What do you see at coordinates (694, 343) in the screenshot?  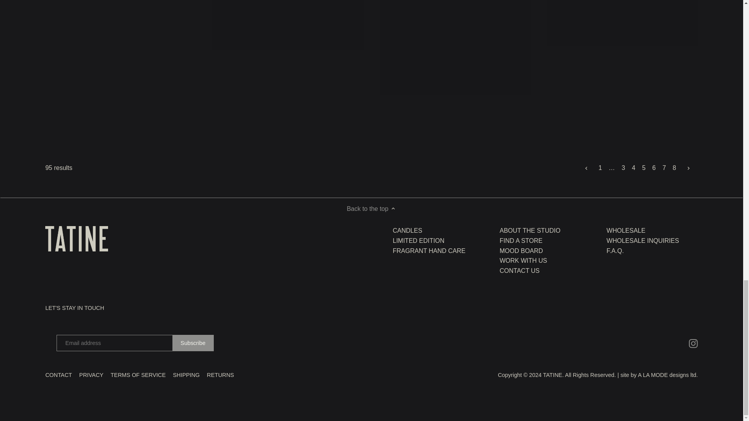 I see `Instagram` at bounding box center [694, 343].